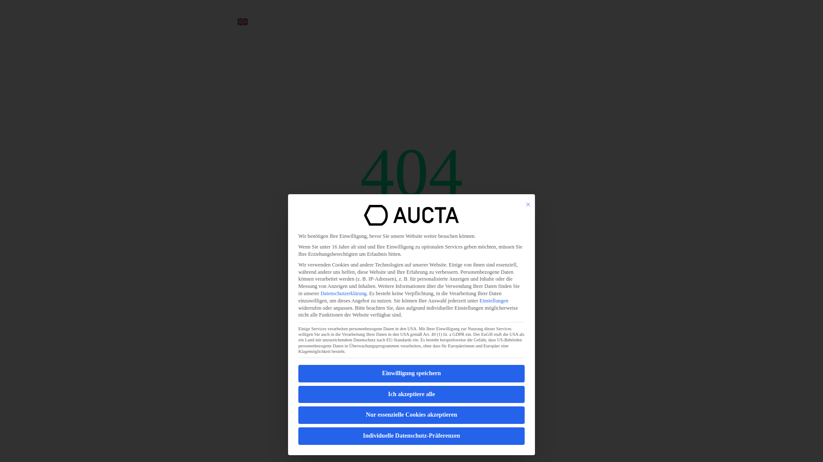 The width and height of the screenshot is (823, 462). Describe the element at coordinates (411, 327) in the screenshot. I see `Zur Startseite` at that location.